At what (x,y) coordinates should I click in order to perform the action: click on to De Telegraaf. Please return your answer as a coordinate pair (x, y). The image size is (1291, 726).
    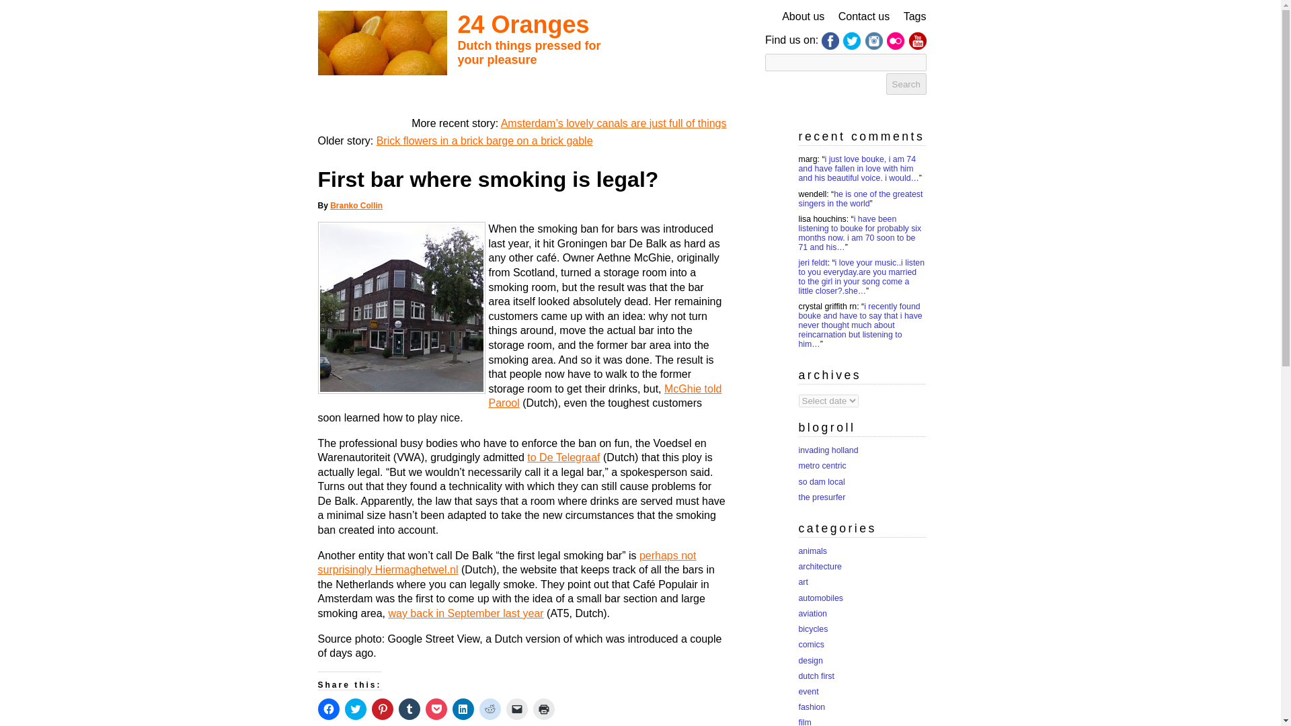
    Looking at the image, I should click on (563, 457).